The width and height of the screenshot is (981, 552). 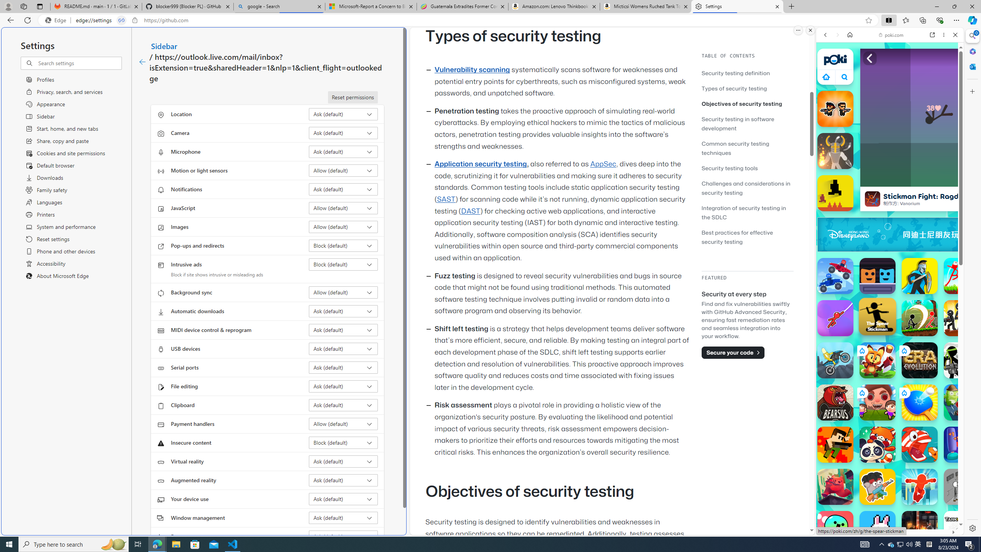 What do you see at coordinates (894, 53) in the screenshot?
I see `Search the web` at bounding box center [894, 53].